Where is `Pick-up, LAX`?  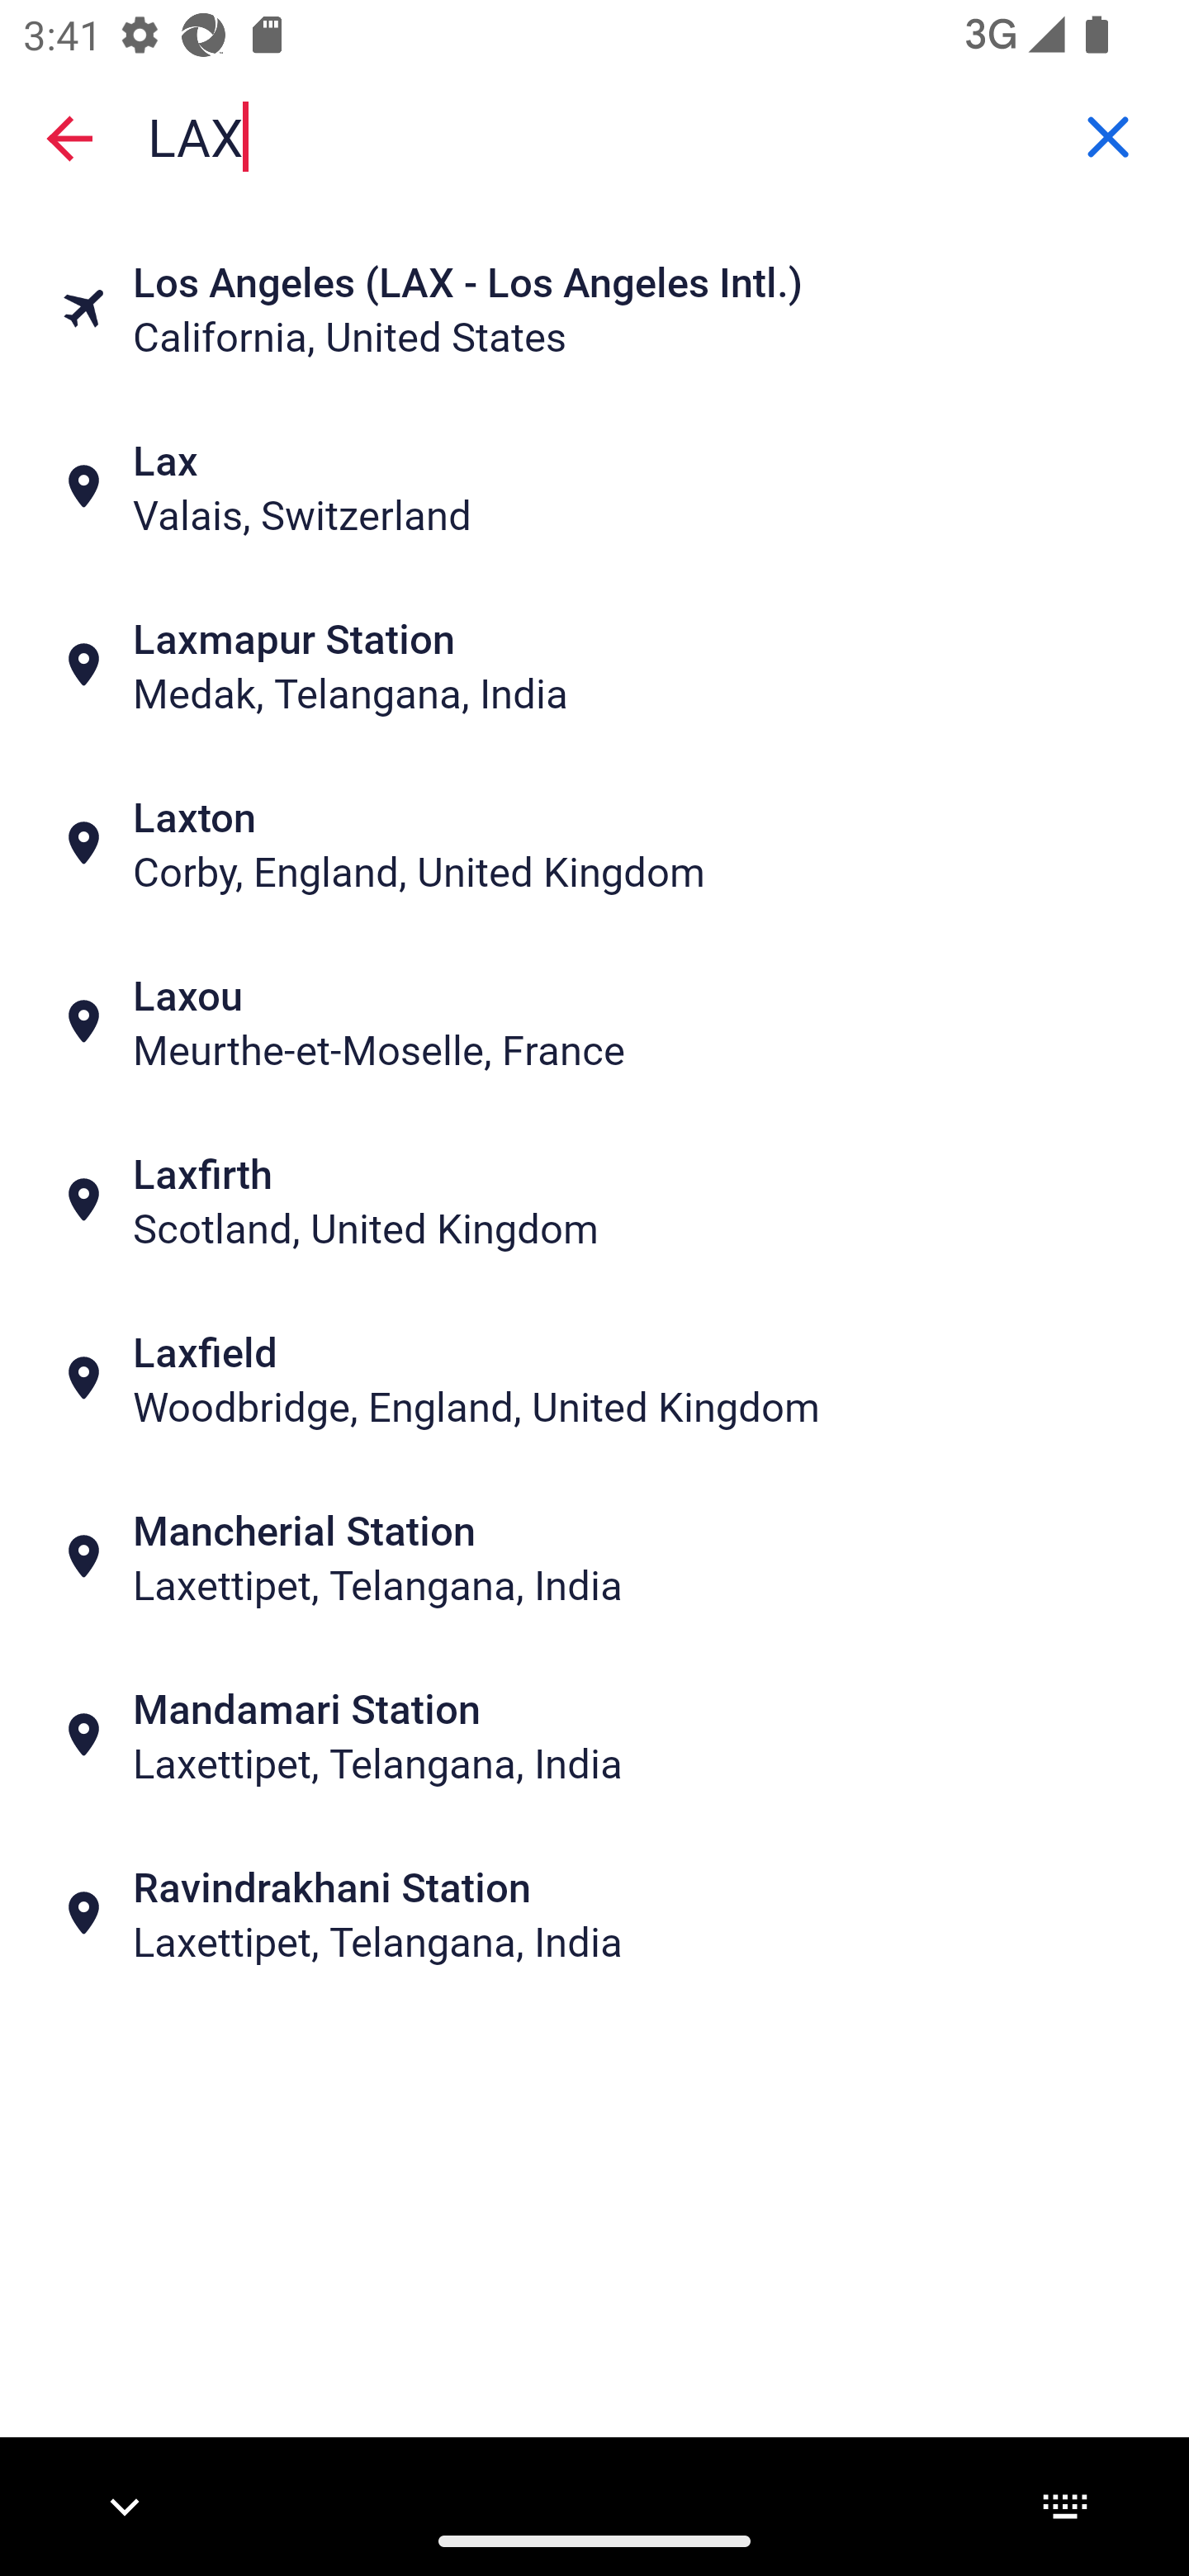 Pick-up, LAX is located at coordinates (594, 135).